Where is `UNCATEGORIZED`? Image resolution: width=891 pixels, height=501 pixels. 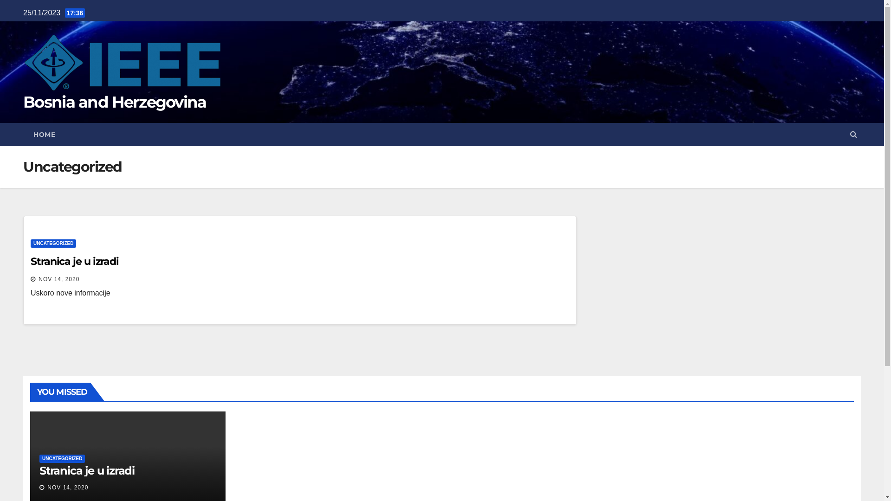
UNCATEGORIZED is located at coordinates (53, 244).